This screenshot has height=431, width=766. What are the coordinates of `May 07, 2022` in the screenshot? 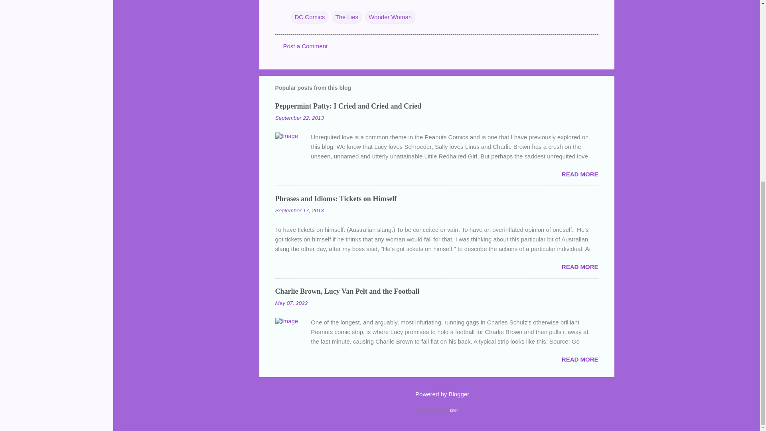 It's located at (291, 302).